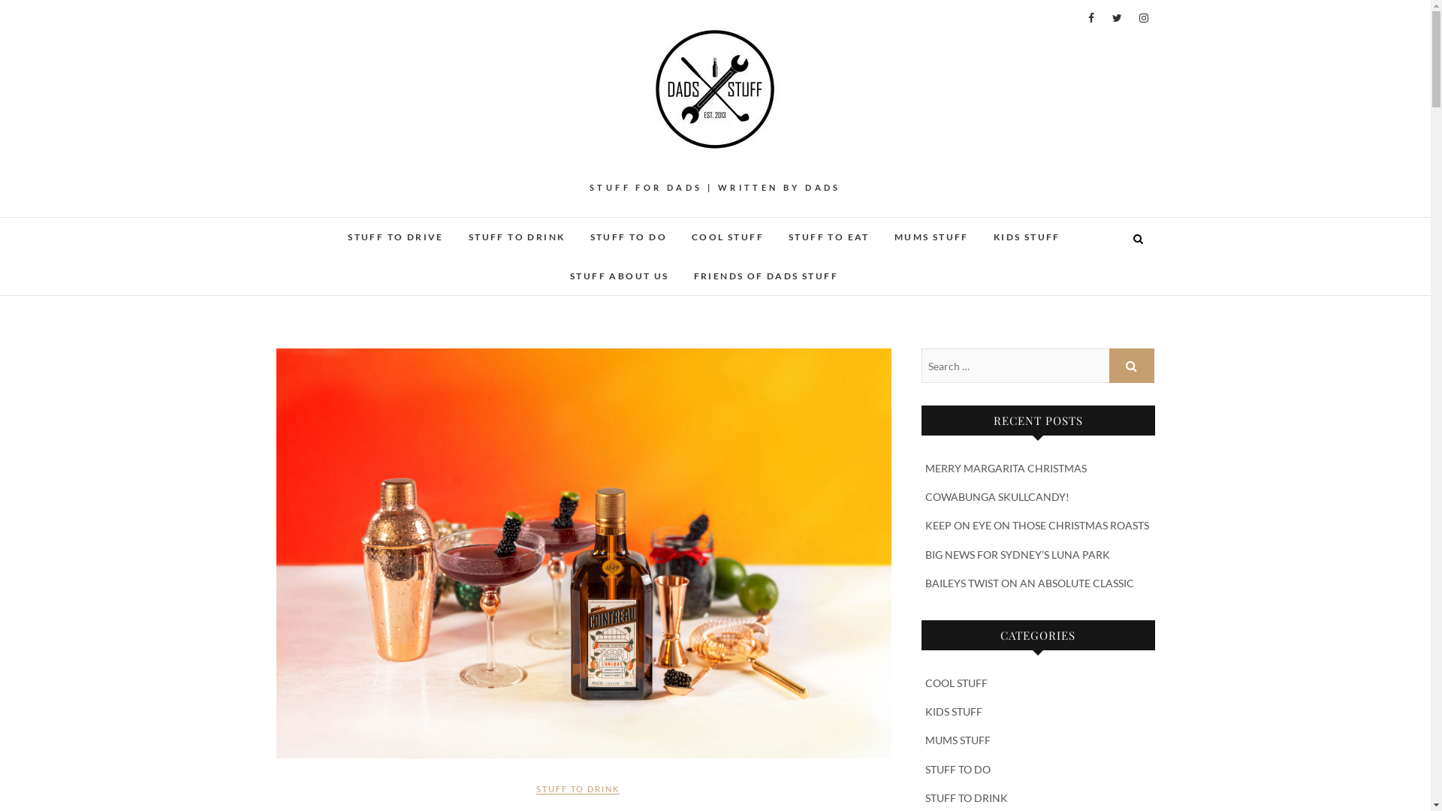 Image resolution: width=1442 pixels, height=811 pixels. Describe the element at coordinates (931, 237) in the screenshot. I see `MUMS STUFF` at that location.